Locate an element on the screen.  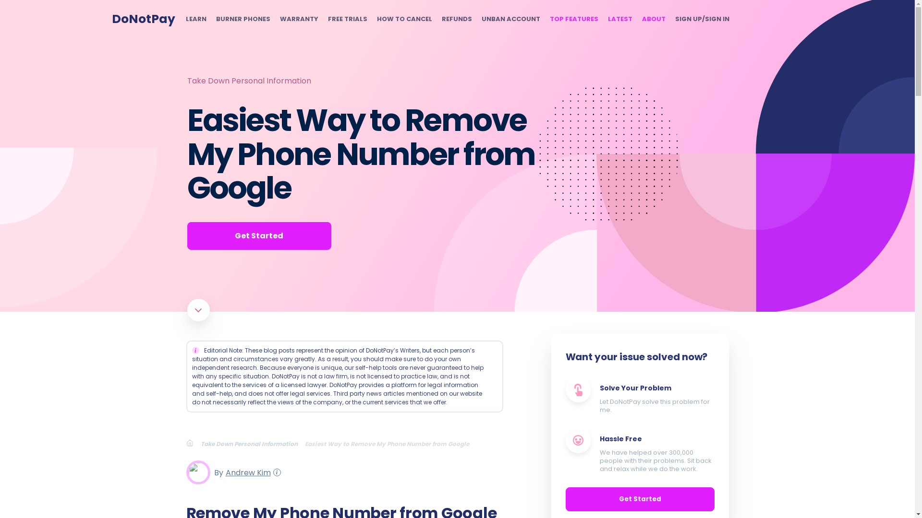
REFUNDS is located at coordinates (457, 19).